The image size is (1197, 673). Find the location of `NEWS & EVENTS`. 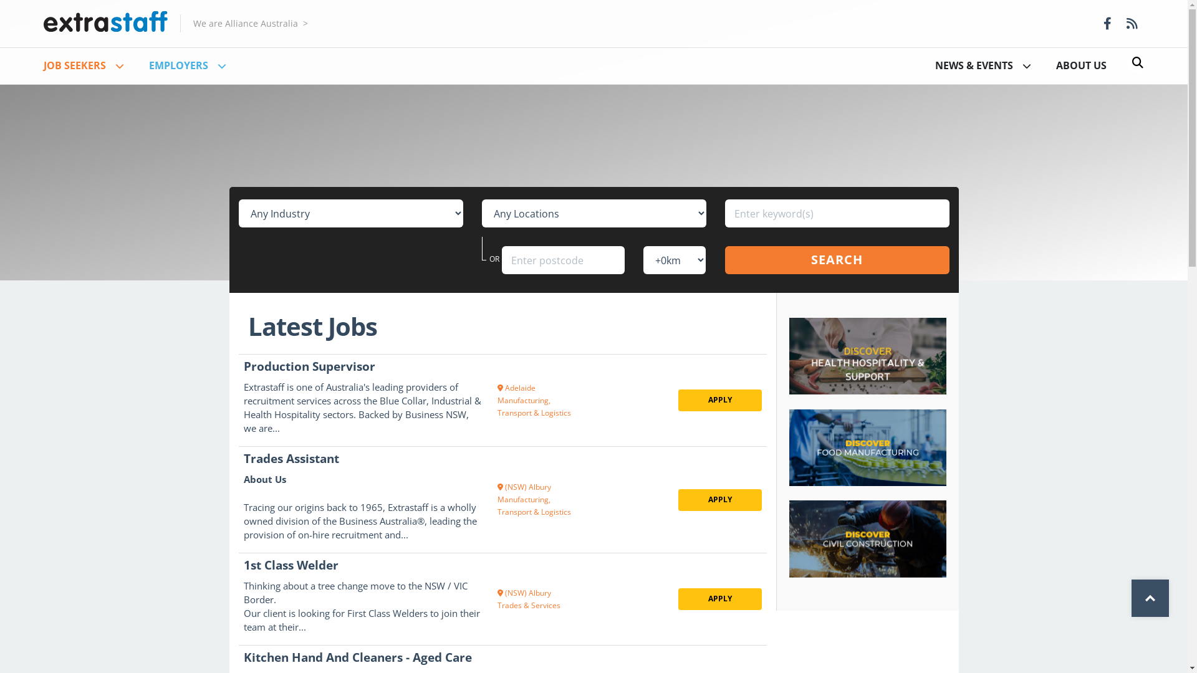

NEWS & EVENTS is located at coordinates (983, 66).